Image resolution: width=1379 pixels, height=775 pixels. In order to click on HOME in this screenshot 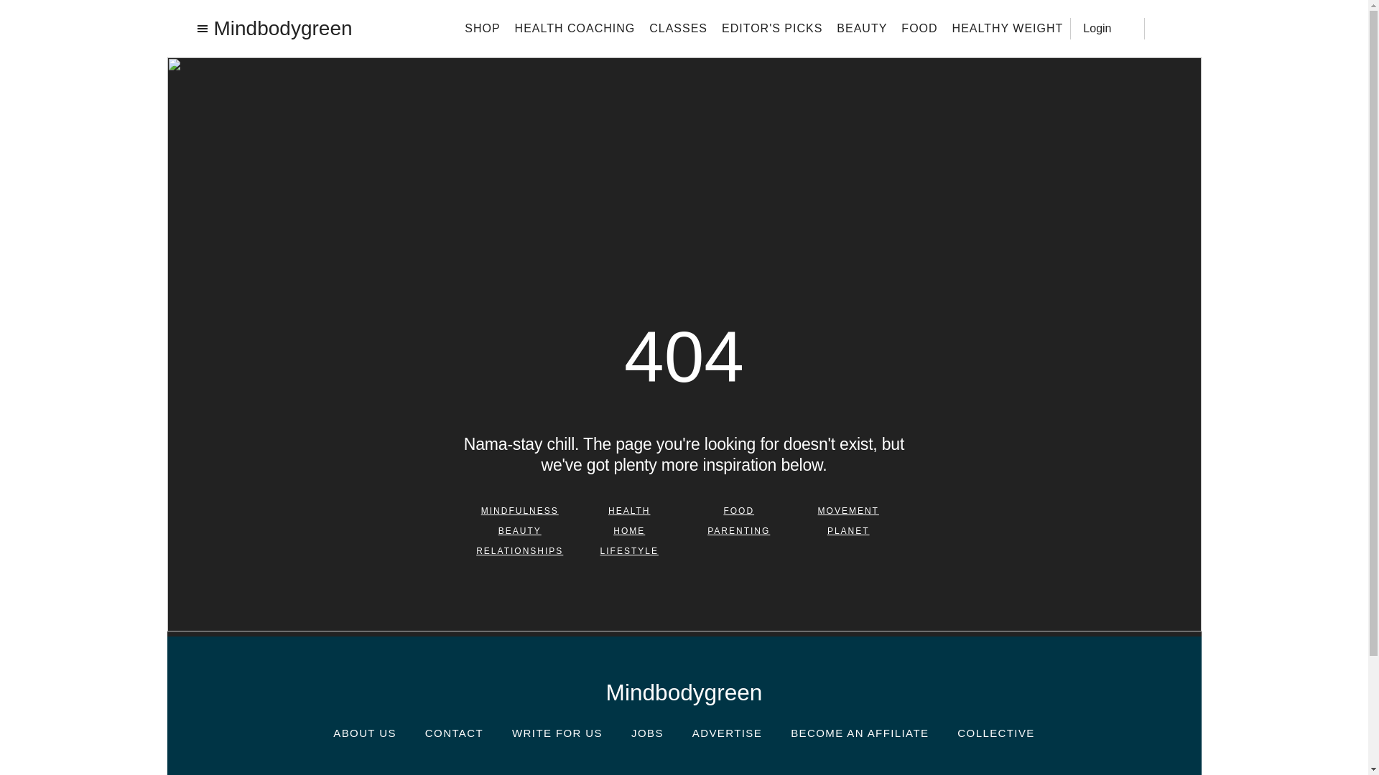, I will do `click(629, 531)`.